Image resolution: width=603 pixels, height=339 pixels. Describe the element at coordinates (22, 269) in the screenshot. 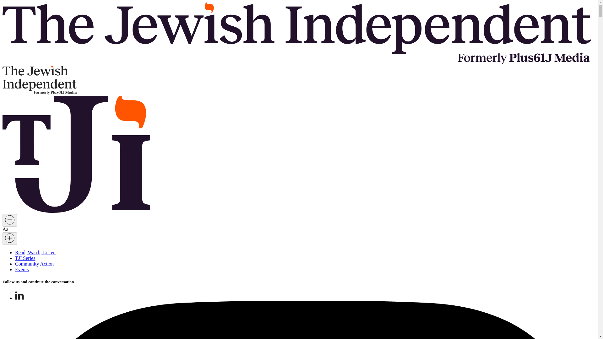

I see `Events` at that location.